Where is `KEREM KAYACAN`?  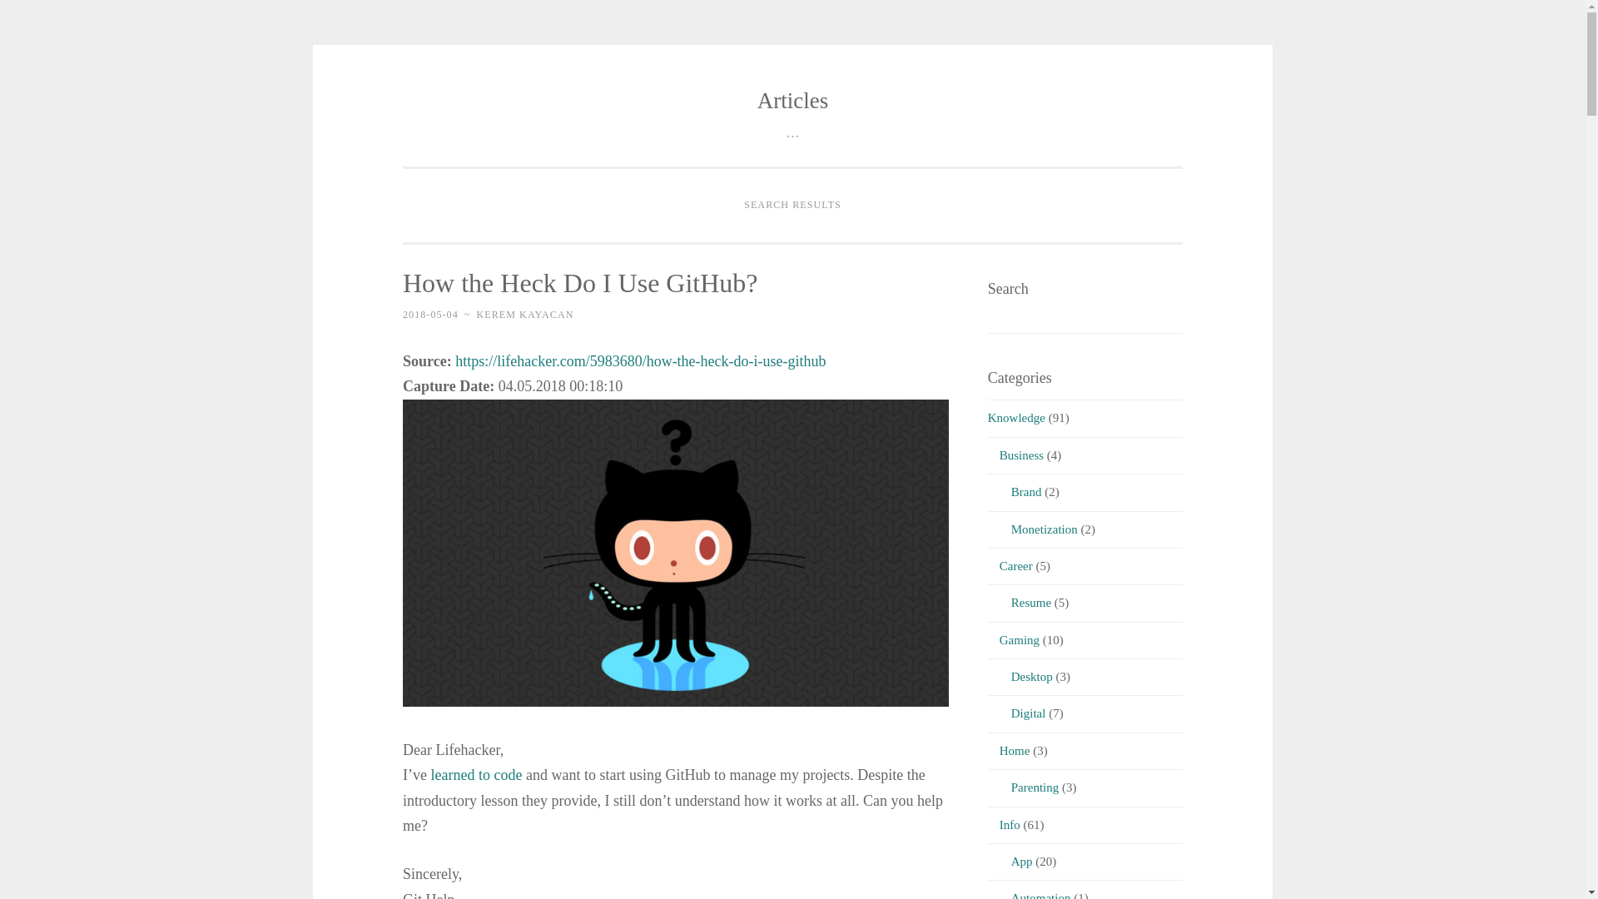
KEREM KAYACAN is located at coordinates (524, 315).